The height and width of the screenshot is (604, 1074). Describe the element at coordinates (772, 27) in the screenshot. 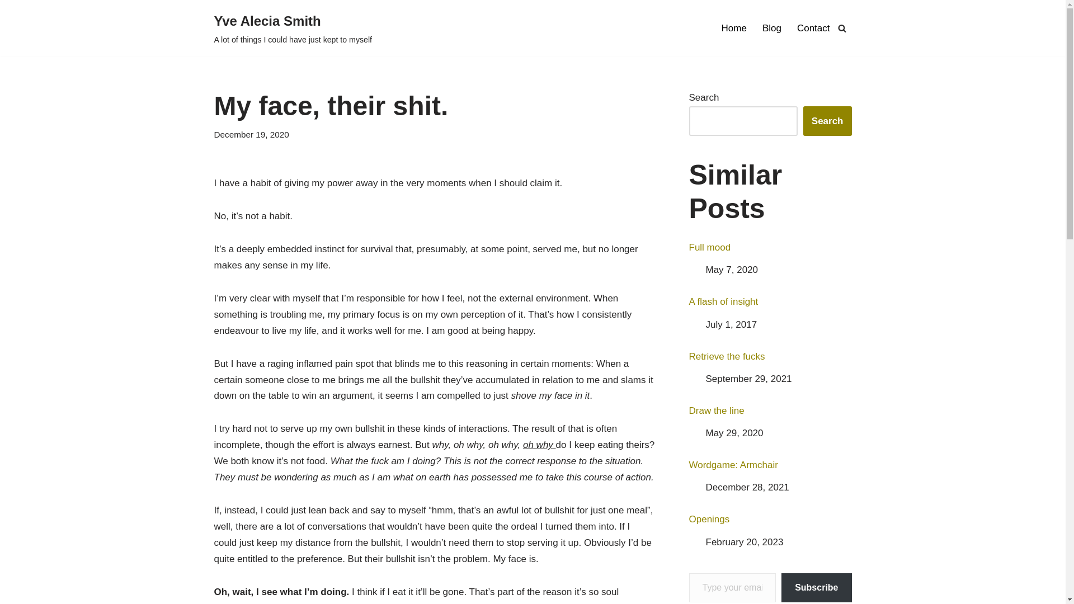

I see `Blog` at that location.